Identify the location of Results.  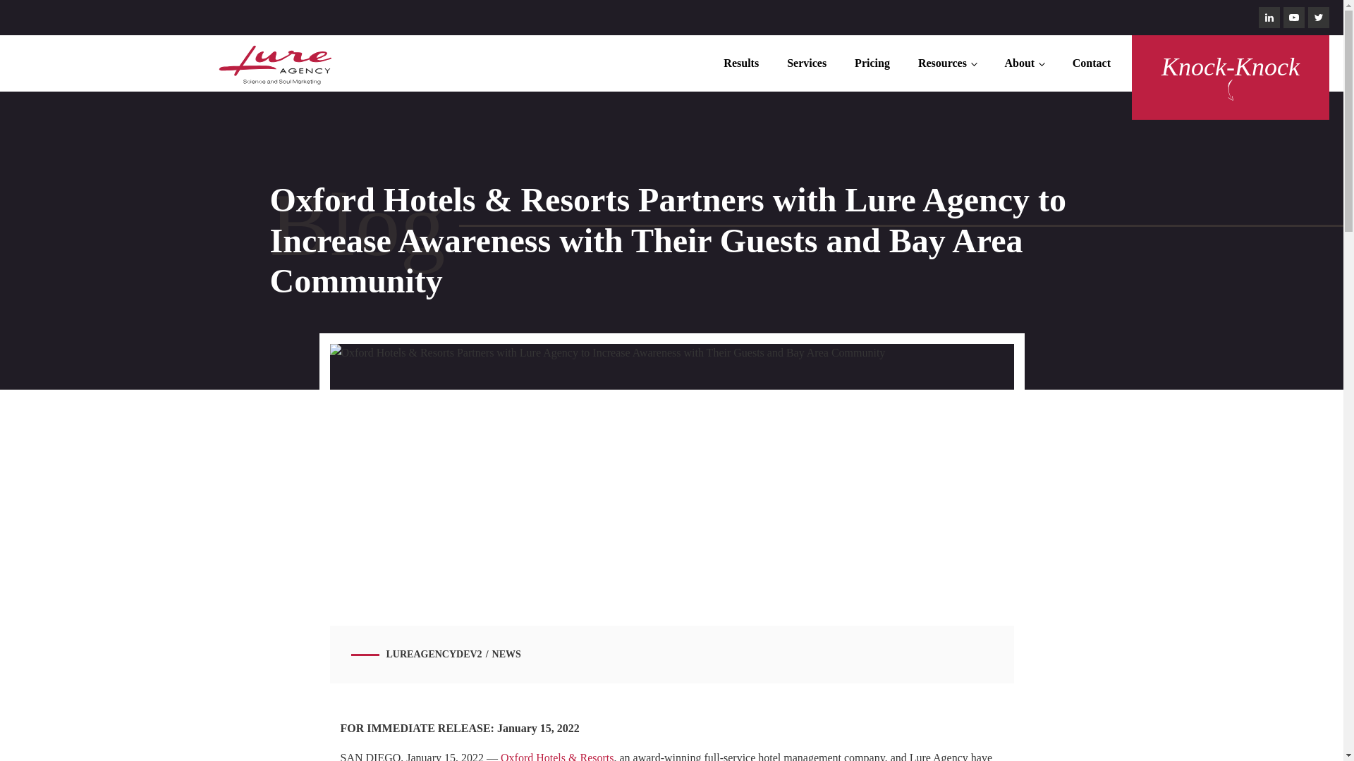
(741, 63).